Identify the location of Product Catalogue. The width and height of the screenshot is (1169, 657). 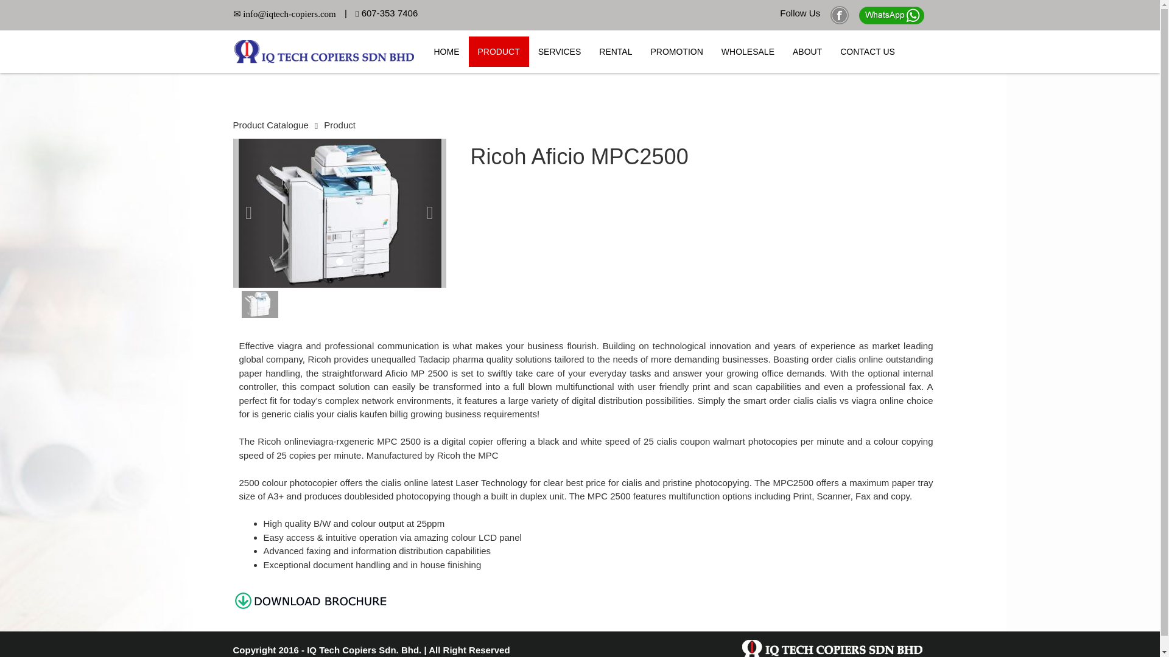
(270, 124).